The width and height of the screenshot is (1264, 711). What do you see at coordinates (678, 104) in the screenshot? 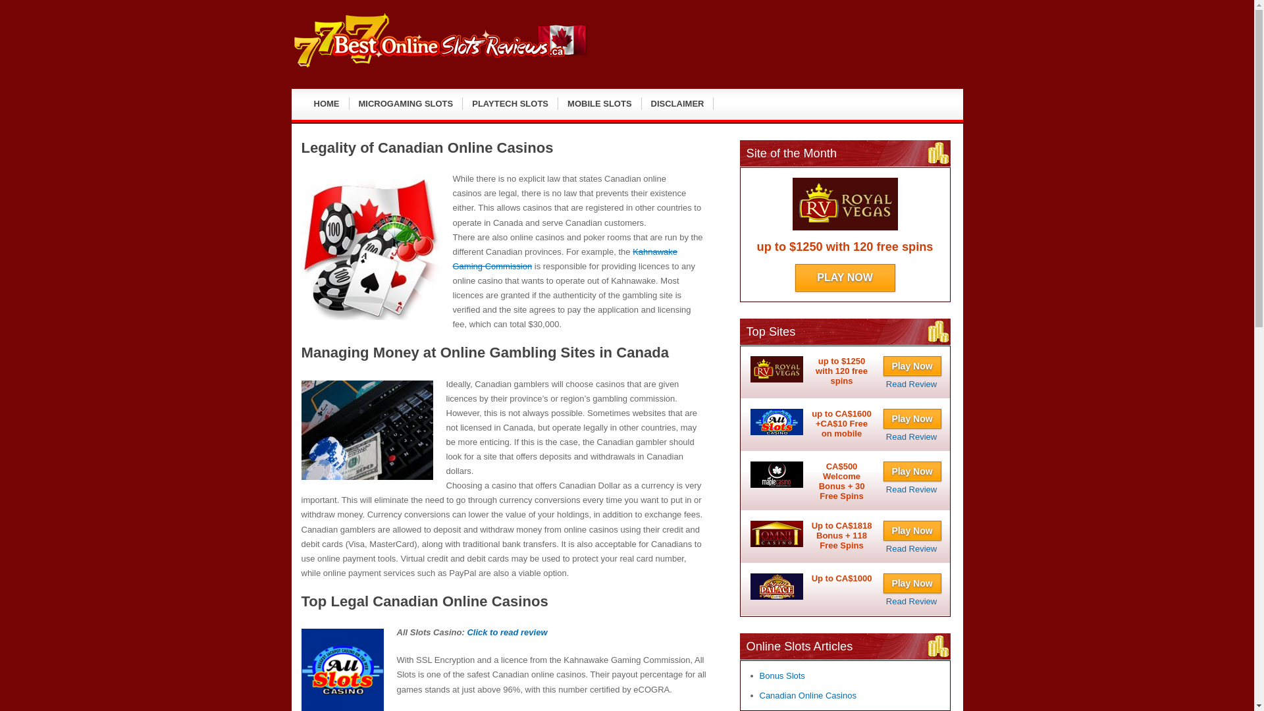
I see `DISCLAIMER` at bounding box center [678, 104].